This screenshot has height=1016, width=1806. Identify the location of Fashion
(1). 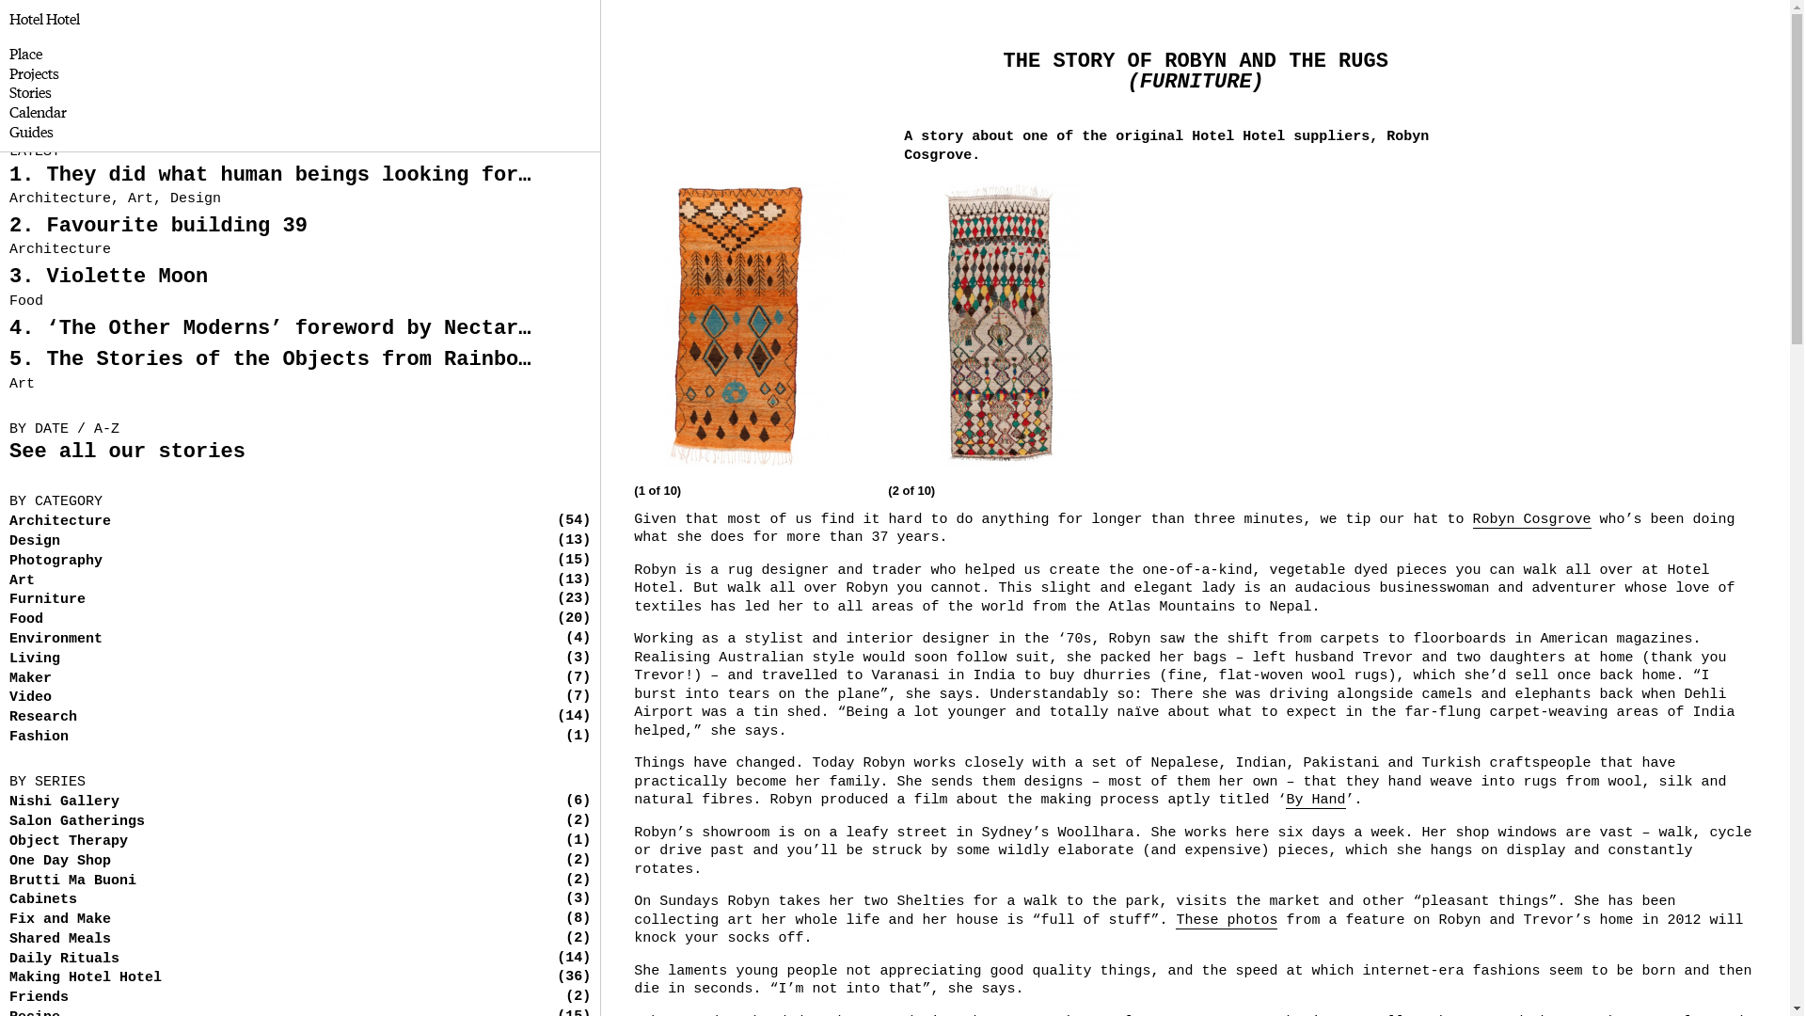
(40, 738).